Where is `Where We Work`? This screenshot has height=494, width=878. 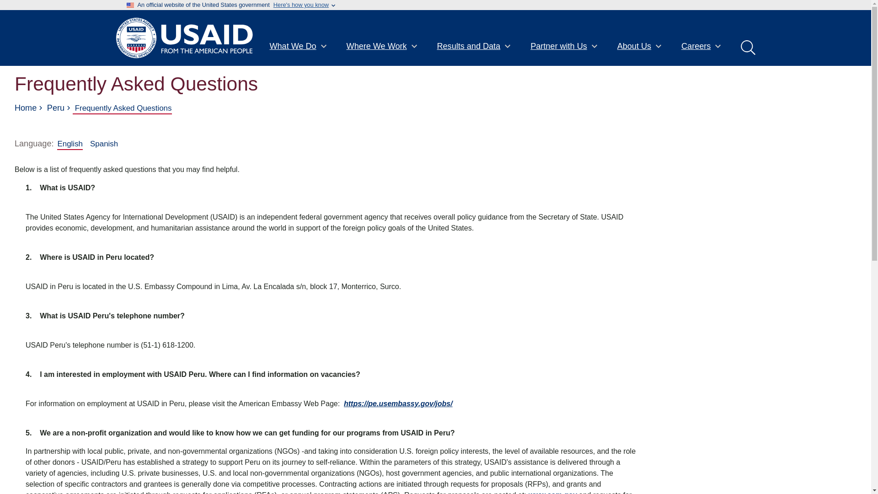
Where We Work is located at coordinates (382, 47).